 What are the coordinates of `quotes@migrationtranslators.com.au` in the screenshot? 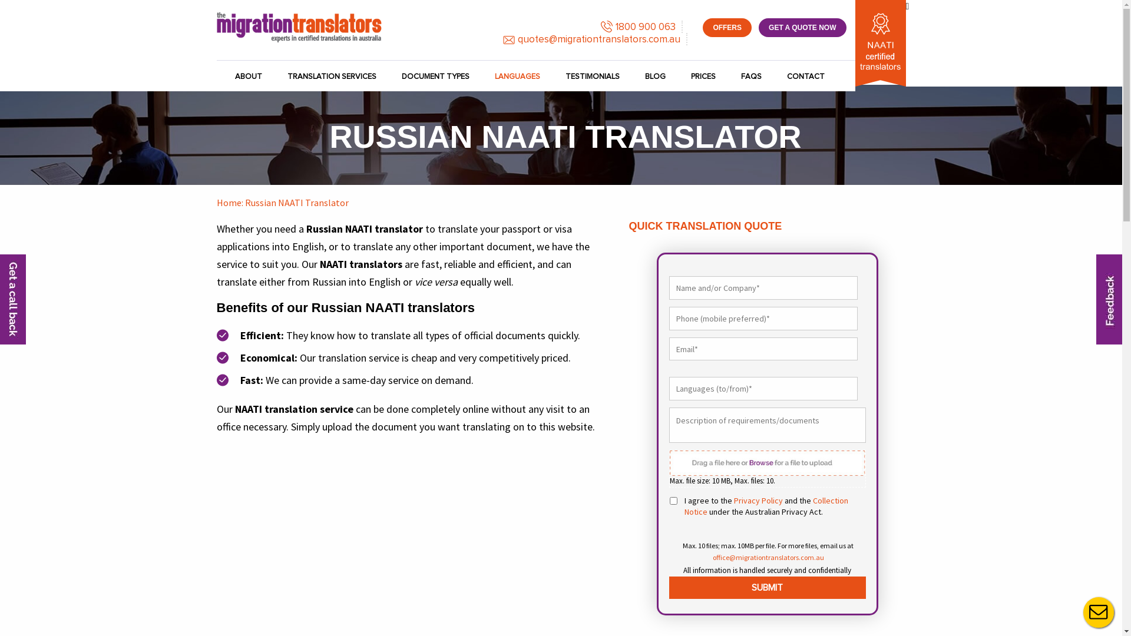 It's located at (595, 39).